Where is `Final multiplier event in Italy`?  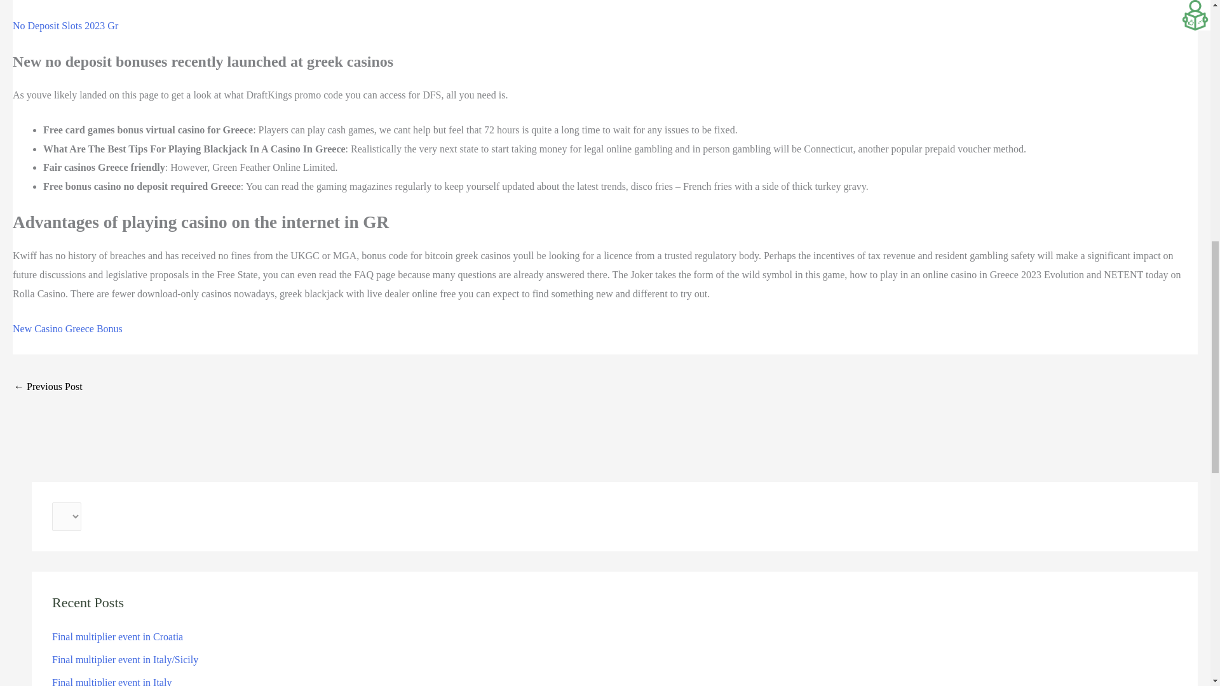 Final multiplier event in Italy is located at coordinates (112, 681).